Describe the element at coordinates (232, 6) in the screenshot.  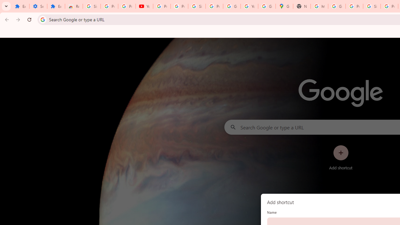
I see `Google Account` at that location.